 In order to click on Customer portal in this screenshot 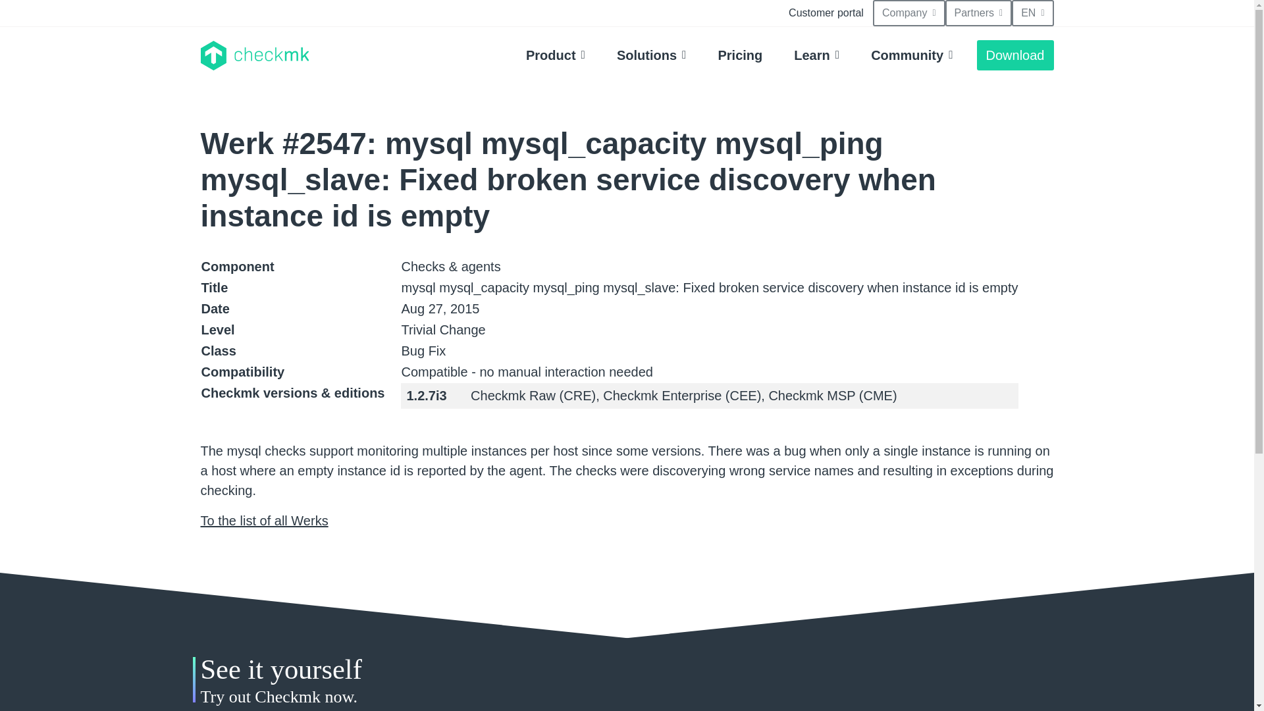, I will do `click(826, 13)`.